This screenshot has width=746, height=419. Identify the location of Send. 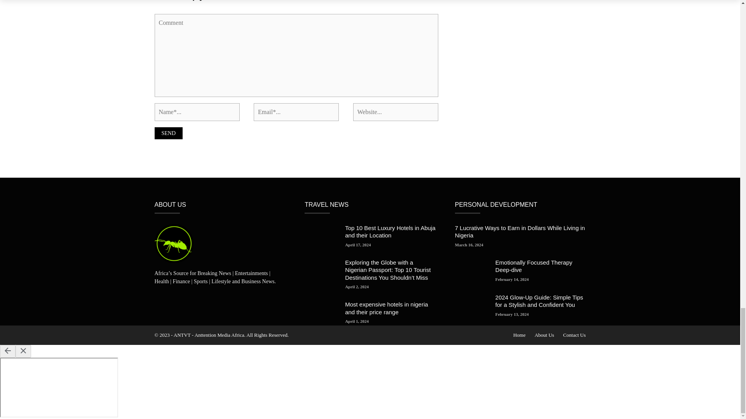
(169, 133).